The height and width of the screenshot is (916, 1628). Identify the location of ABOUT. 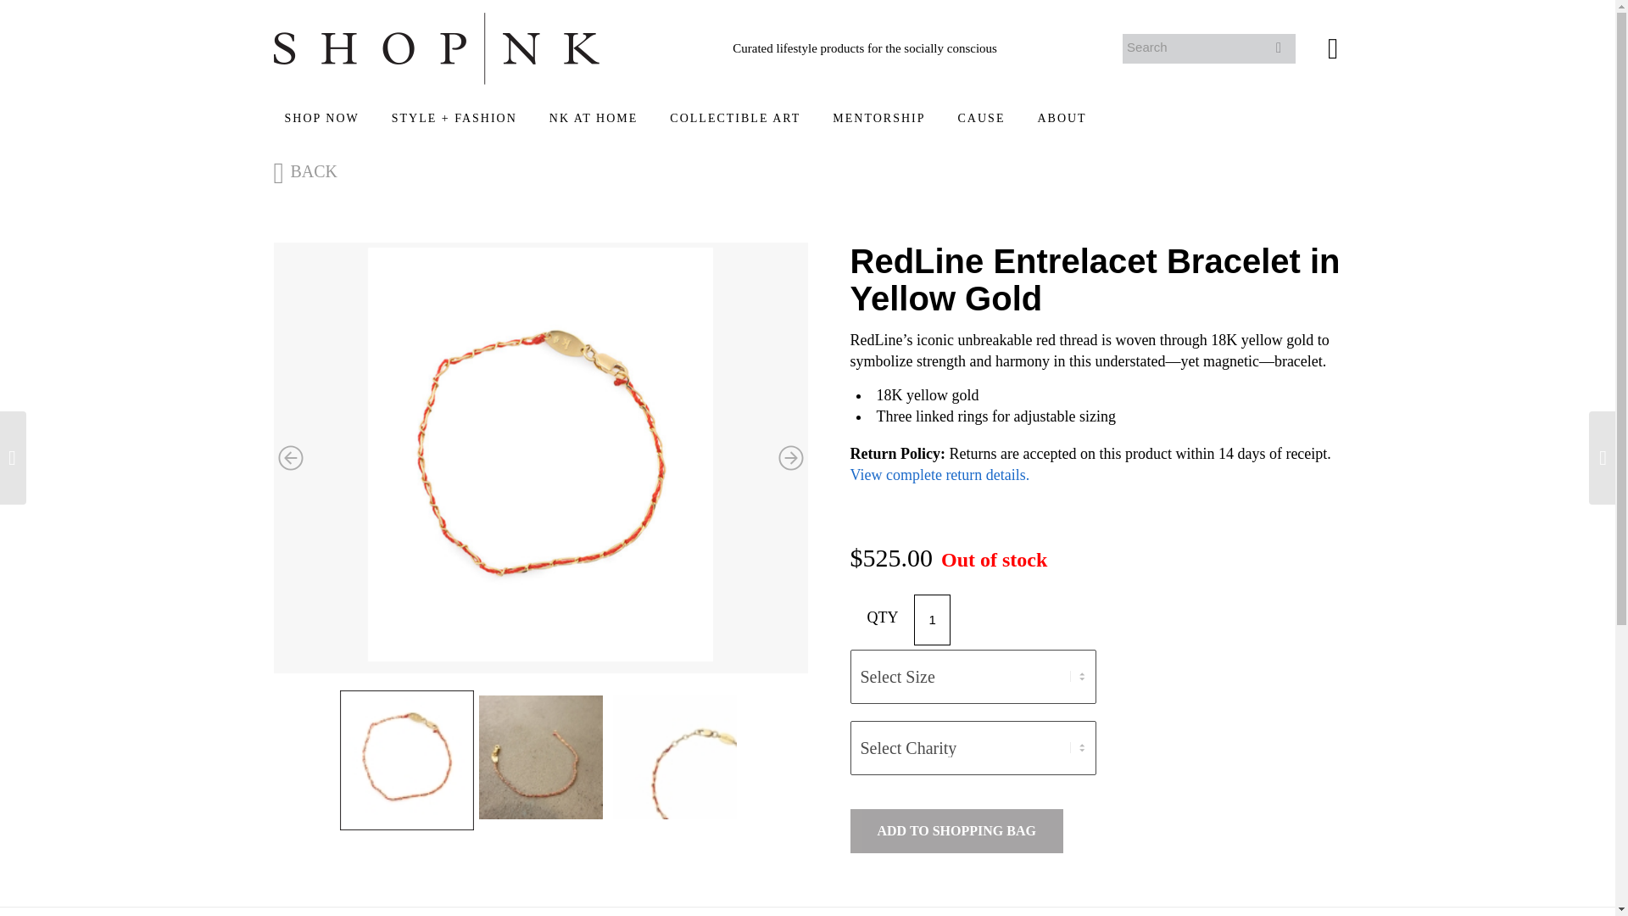
(1062, 119).